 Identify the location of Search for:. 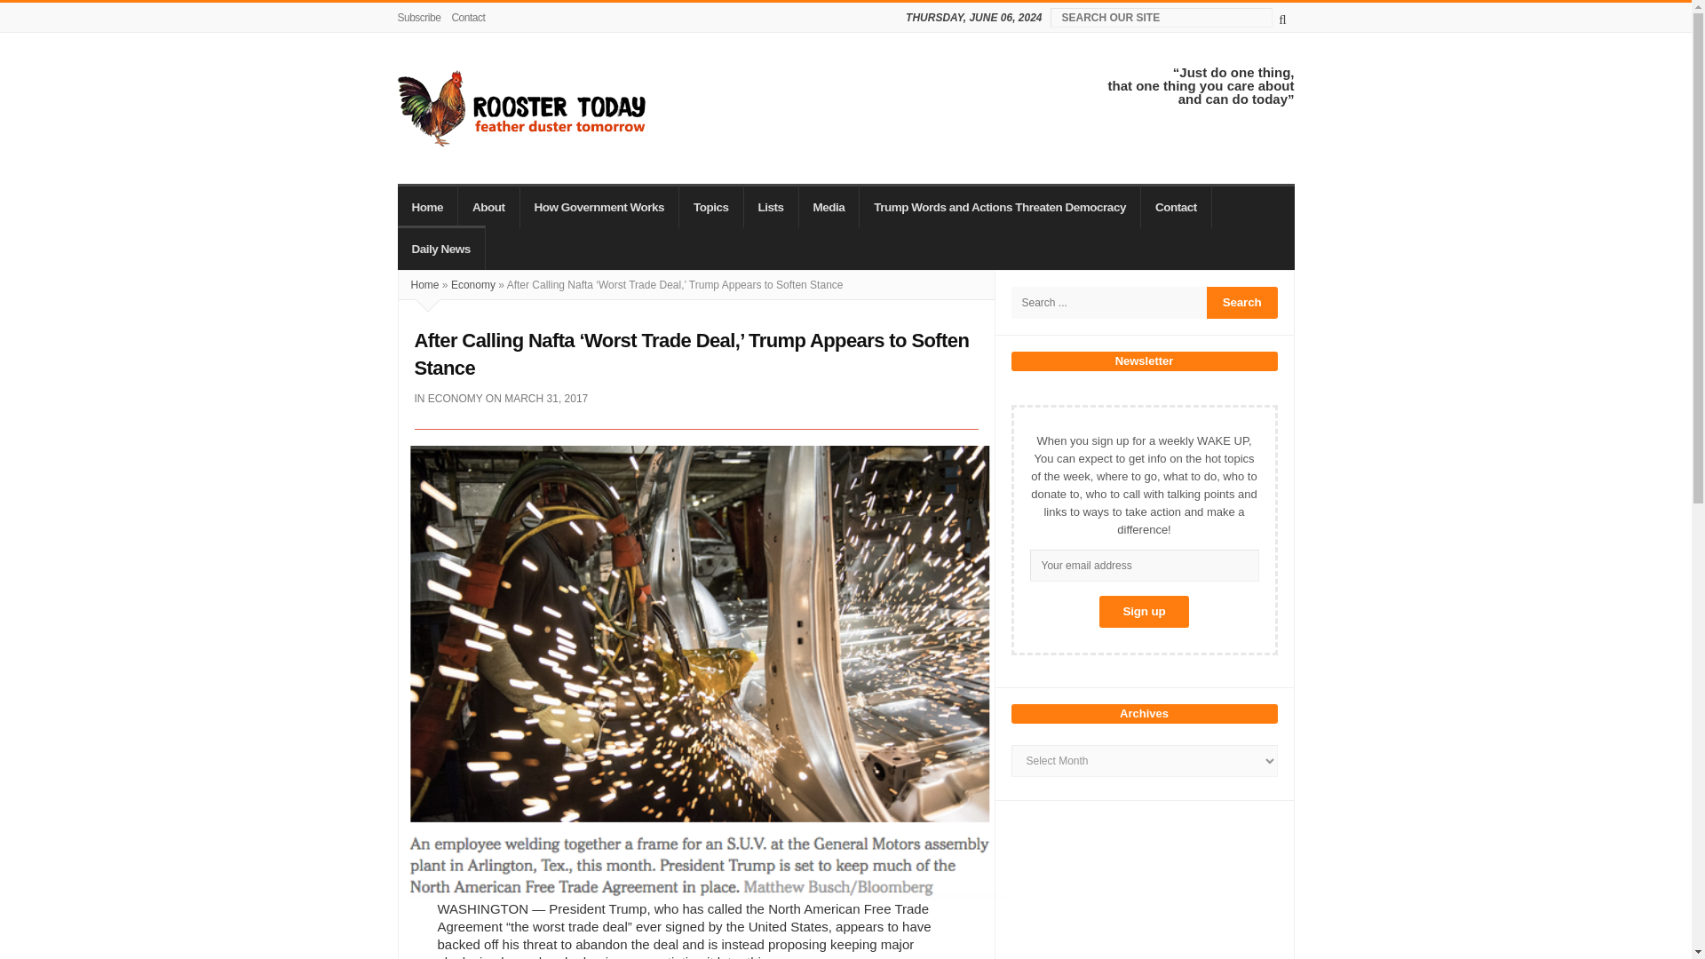
(1108, 302).